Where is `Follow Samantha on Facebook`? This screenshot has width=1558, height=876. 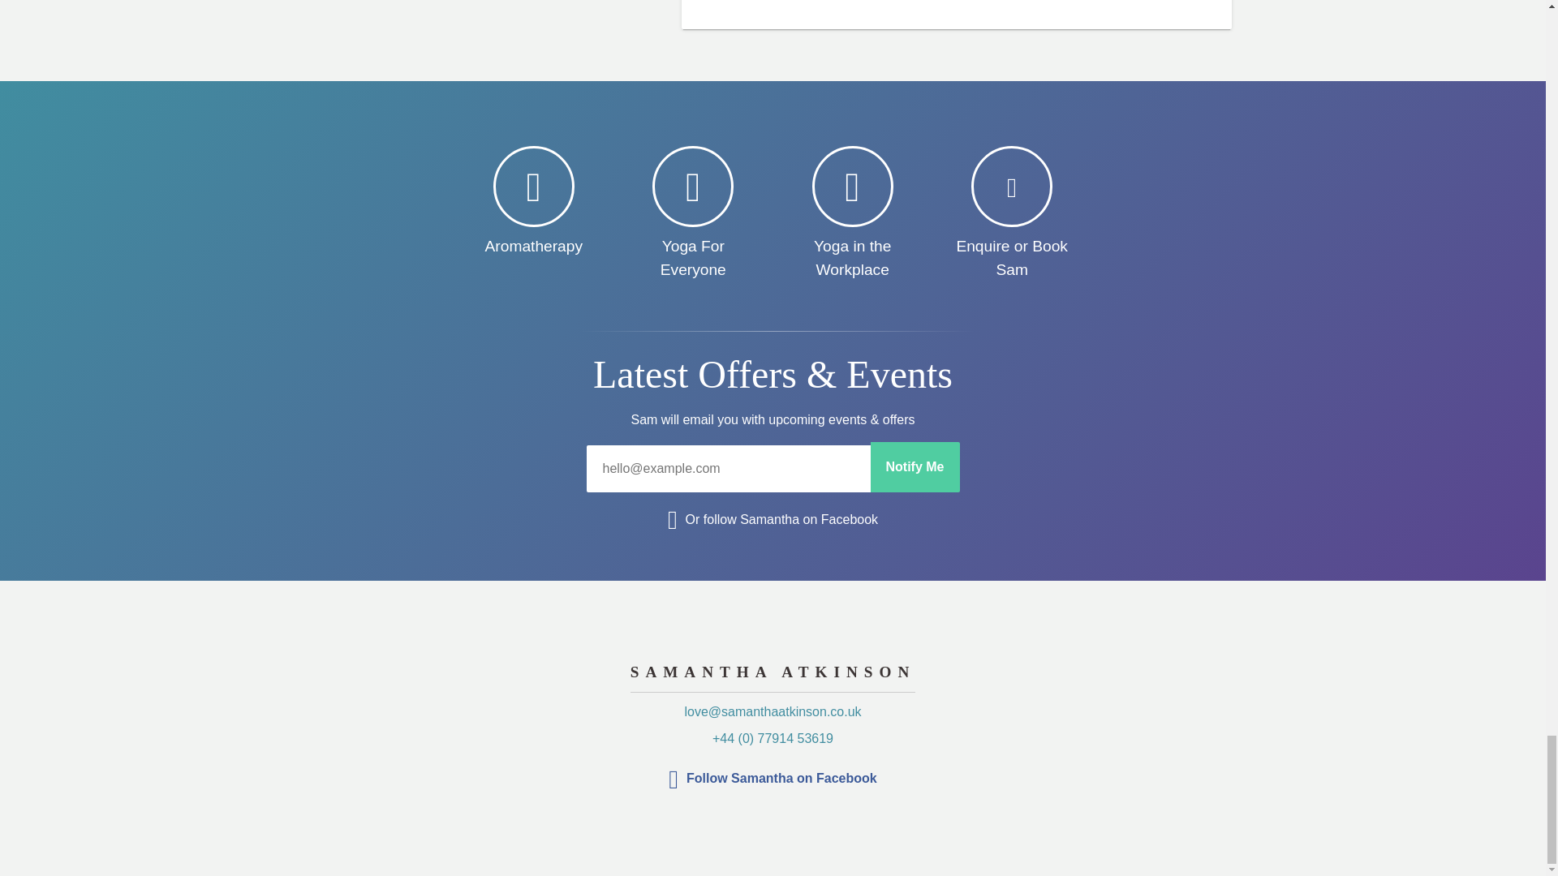 Follow Samantha on Facebook is located at coordinates (773, 779).